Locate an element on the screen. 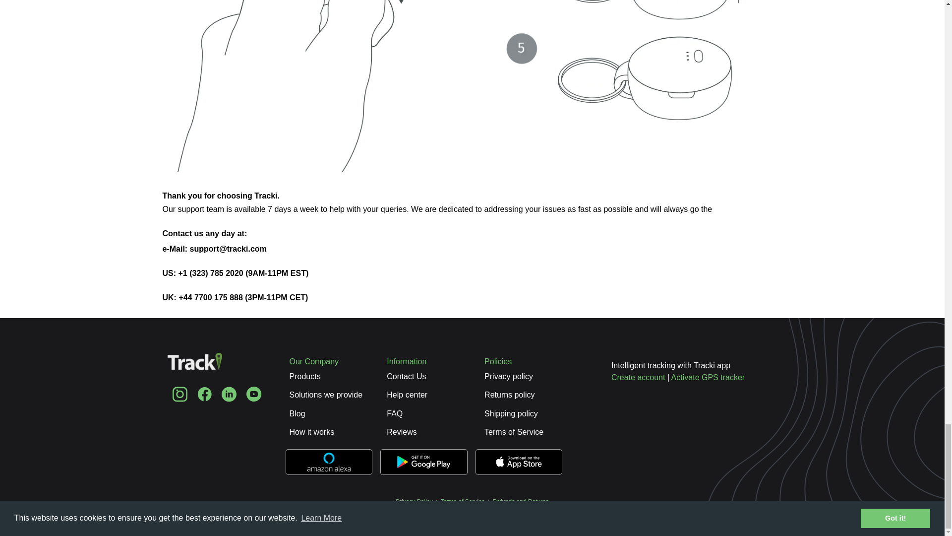 Image resolution: width=952 pixels, height=536 pixels. Shipping policy is located at coordinates (511, 414).